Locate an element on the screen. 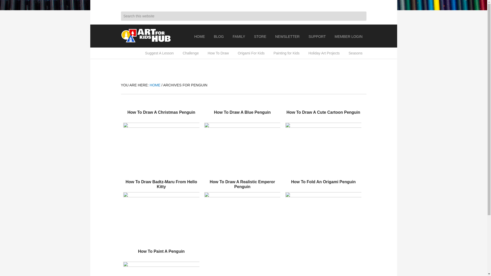  FAMILY is located at coordinates (239, 36).